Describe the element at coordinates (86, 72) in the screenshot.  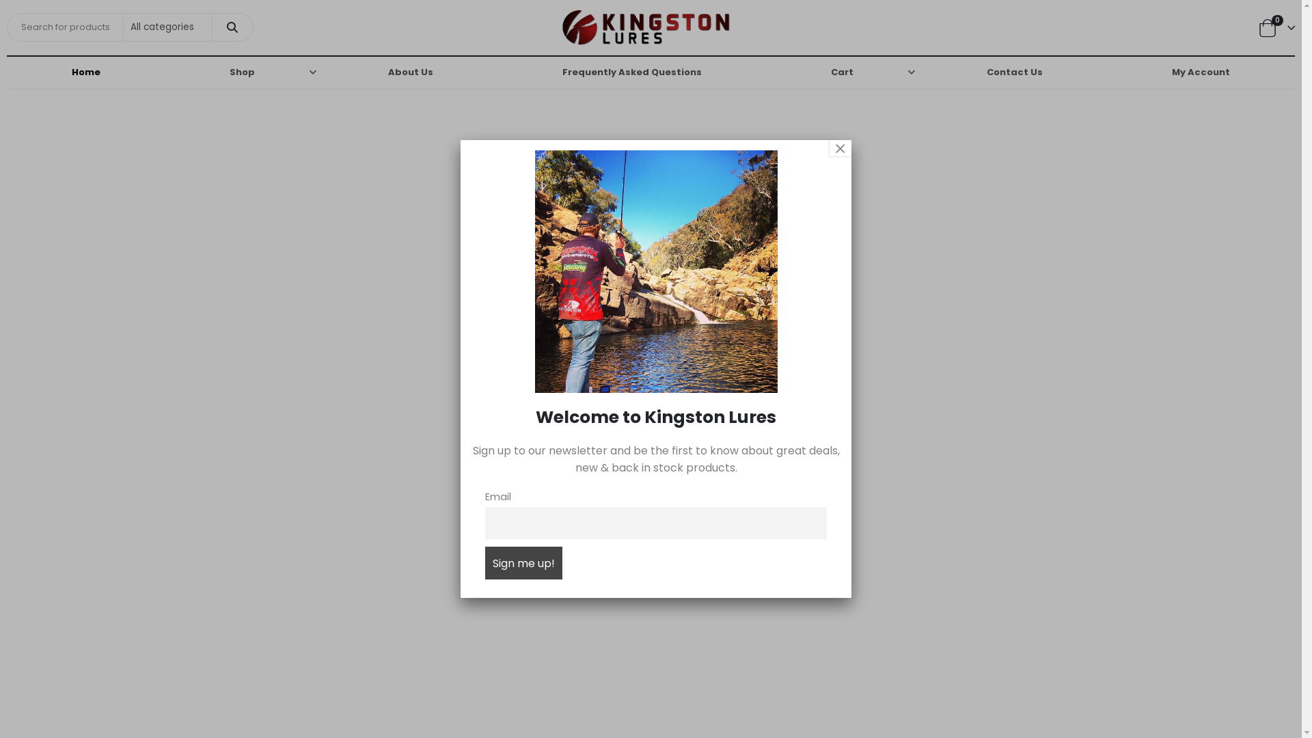
I see `Home` at that location.